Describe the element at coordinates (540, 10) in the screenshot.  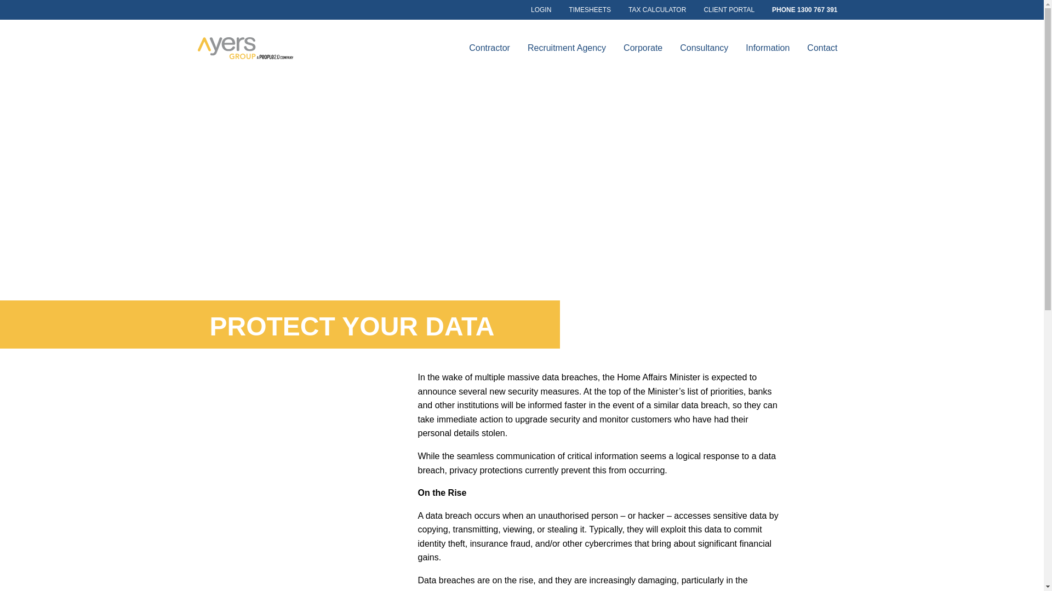
I see `LOGIN` at that location.